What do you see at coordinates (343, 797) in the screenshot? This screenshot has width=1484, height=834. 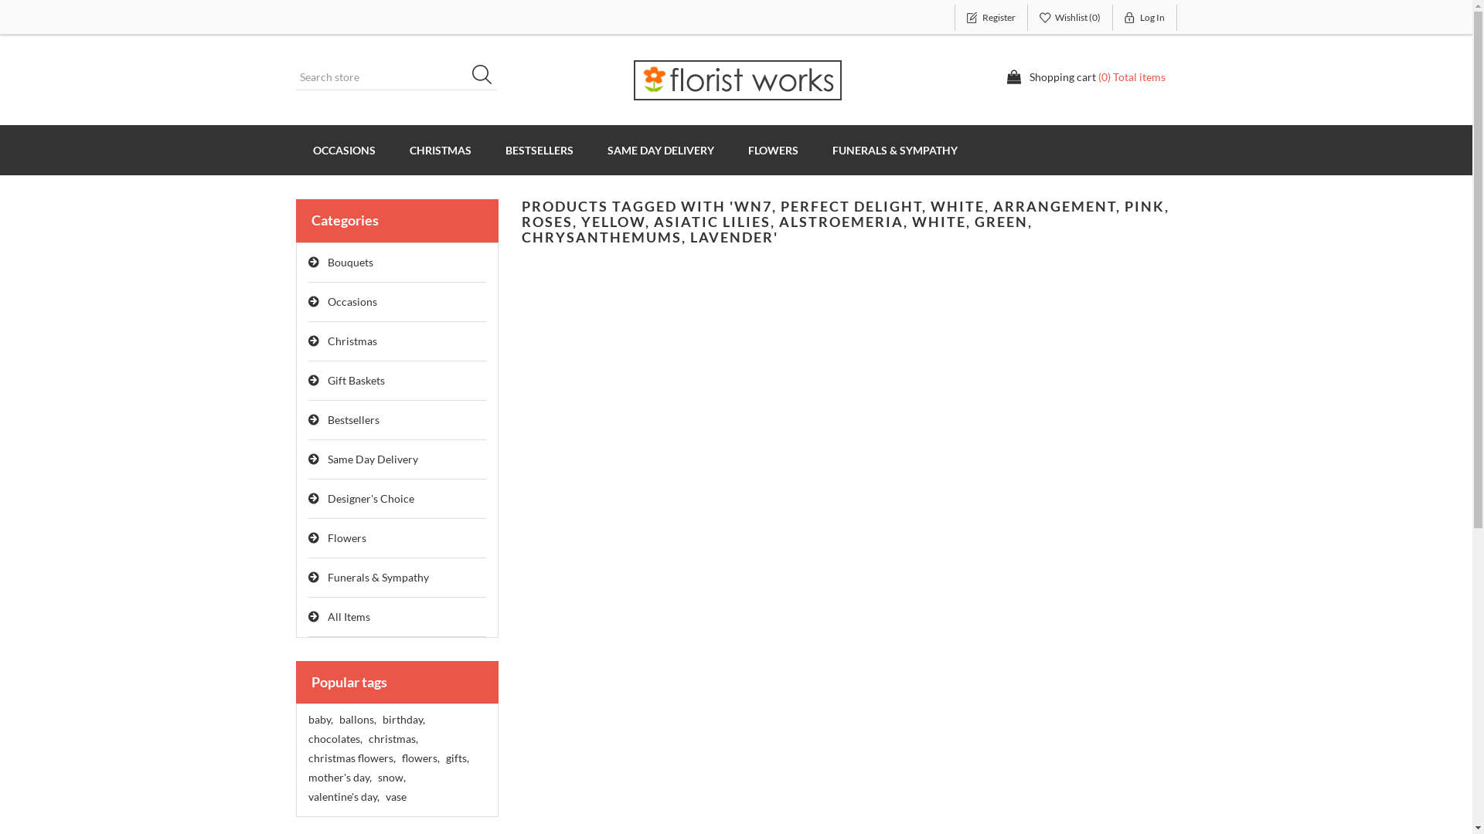 I see `valentine's day,` at bounding box center [343, 797].